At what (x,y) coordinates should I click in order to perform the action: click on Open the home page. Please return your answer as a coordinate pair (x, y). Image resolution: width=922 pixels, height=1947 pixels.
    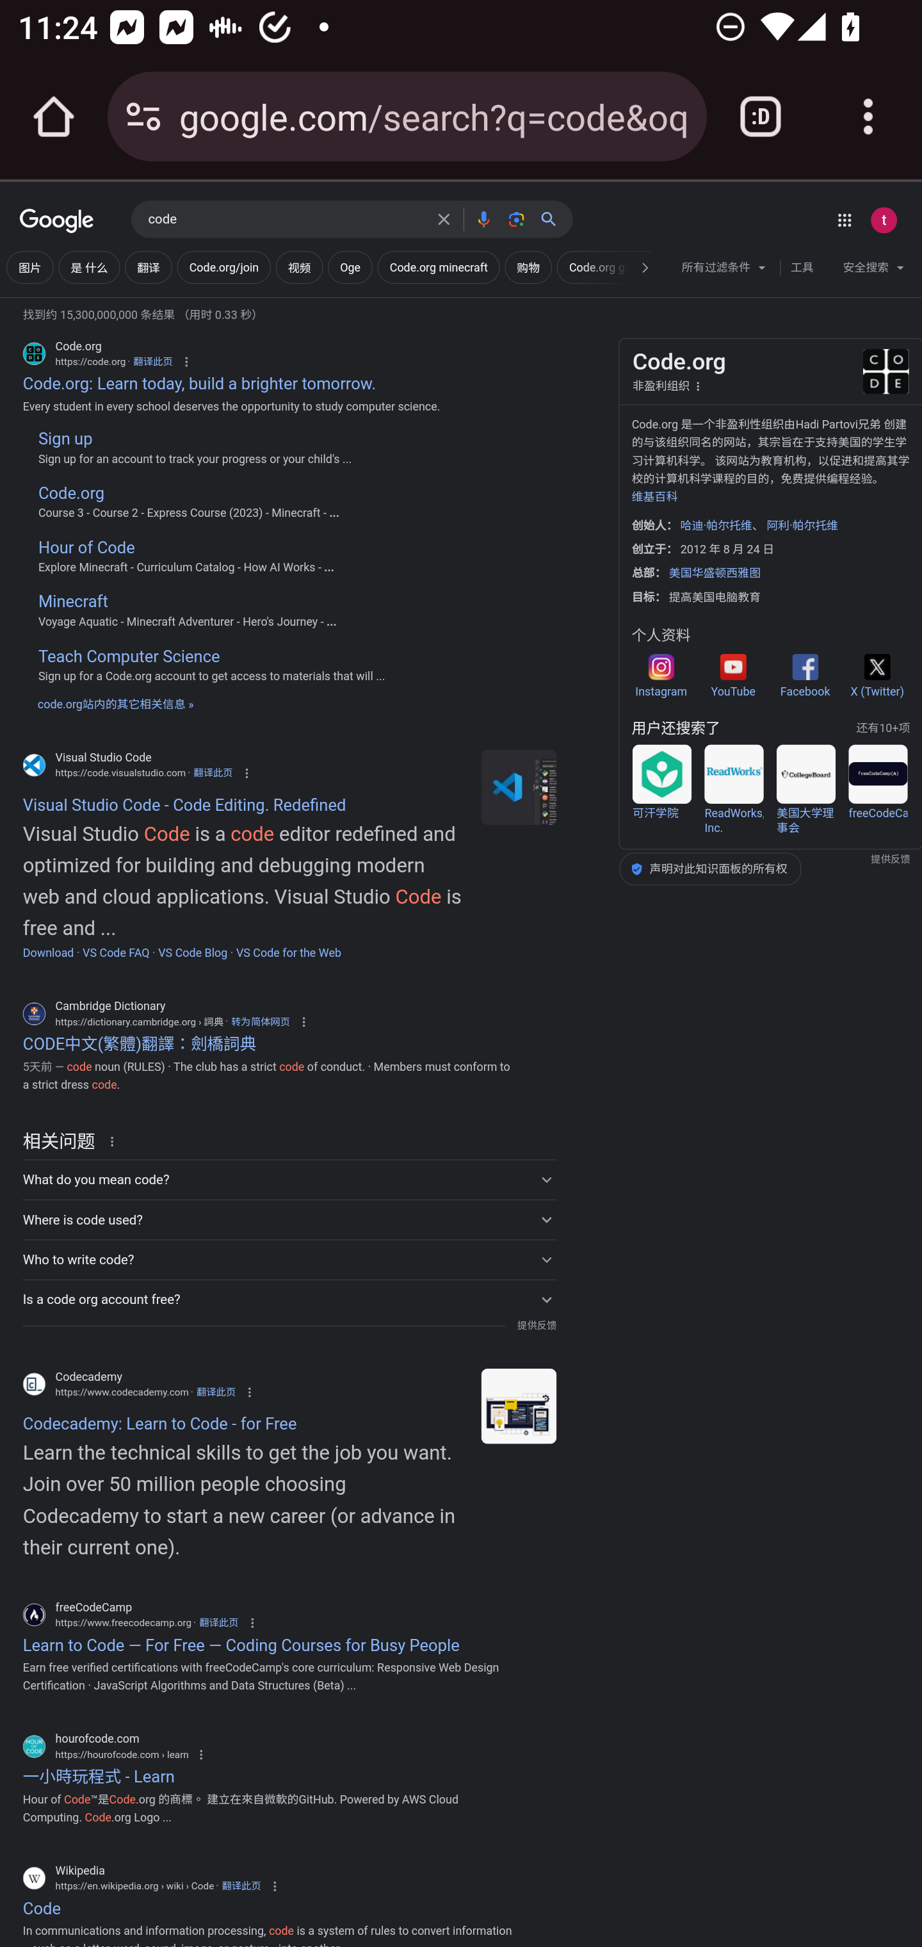
    Looking at the image, I should click on (54, 117).